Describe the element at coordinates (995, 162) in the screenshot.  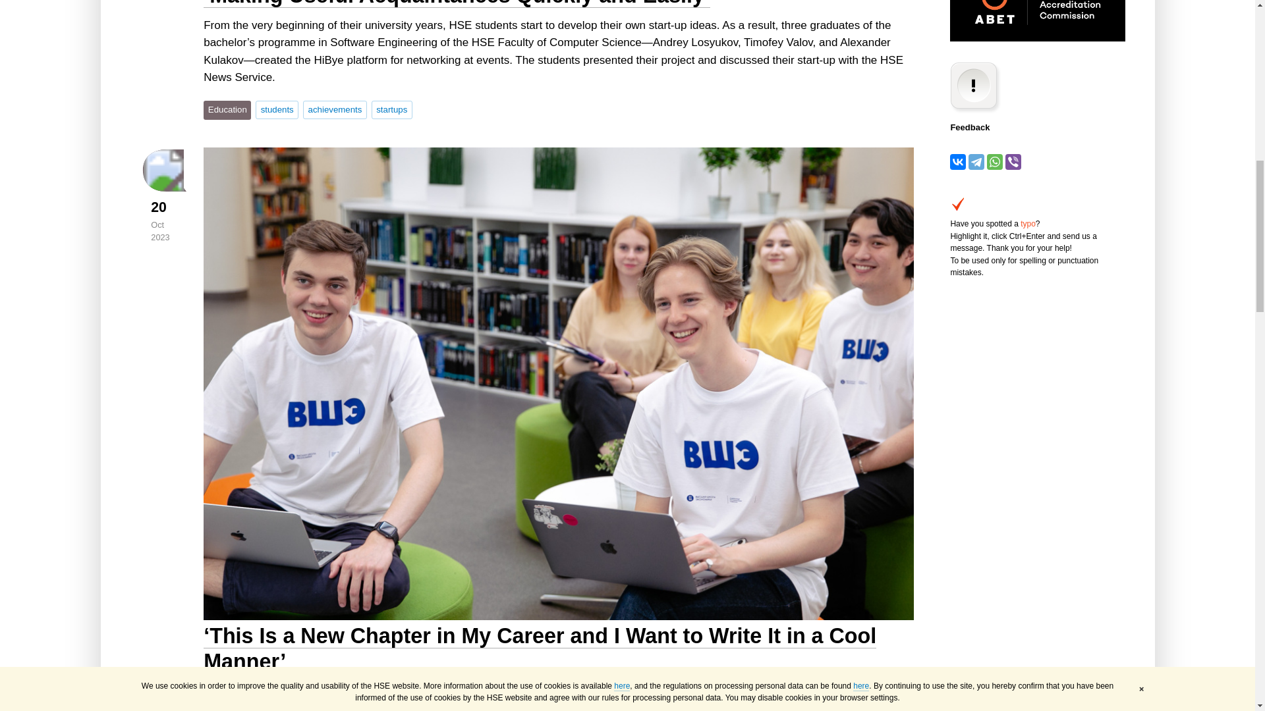
I see `WhatsApp` at that location.